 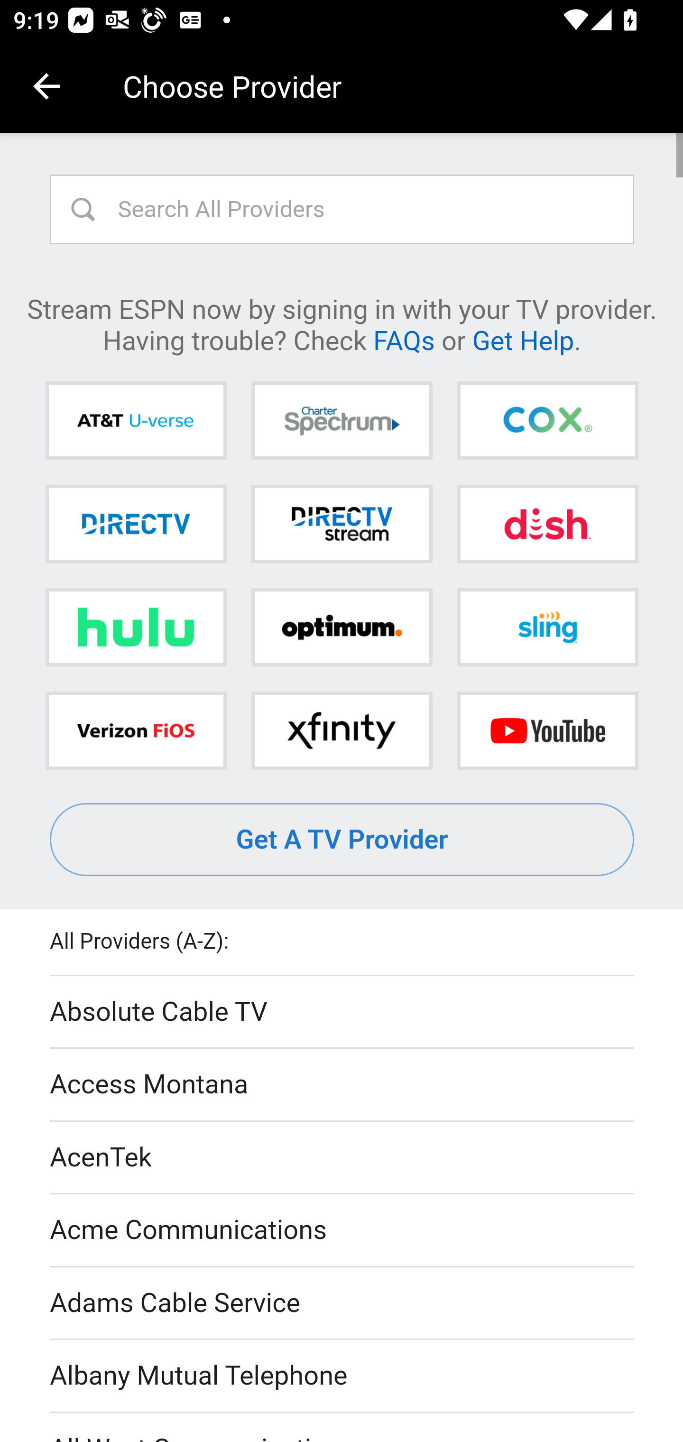 What do you see at coordinates (342, 1231) in the screenshot?
I see `Acme Communications` at bounding box center [342, 1231].